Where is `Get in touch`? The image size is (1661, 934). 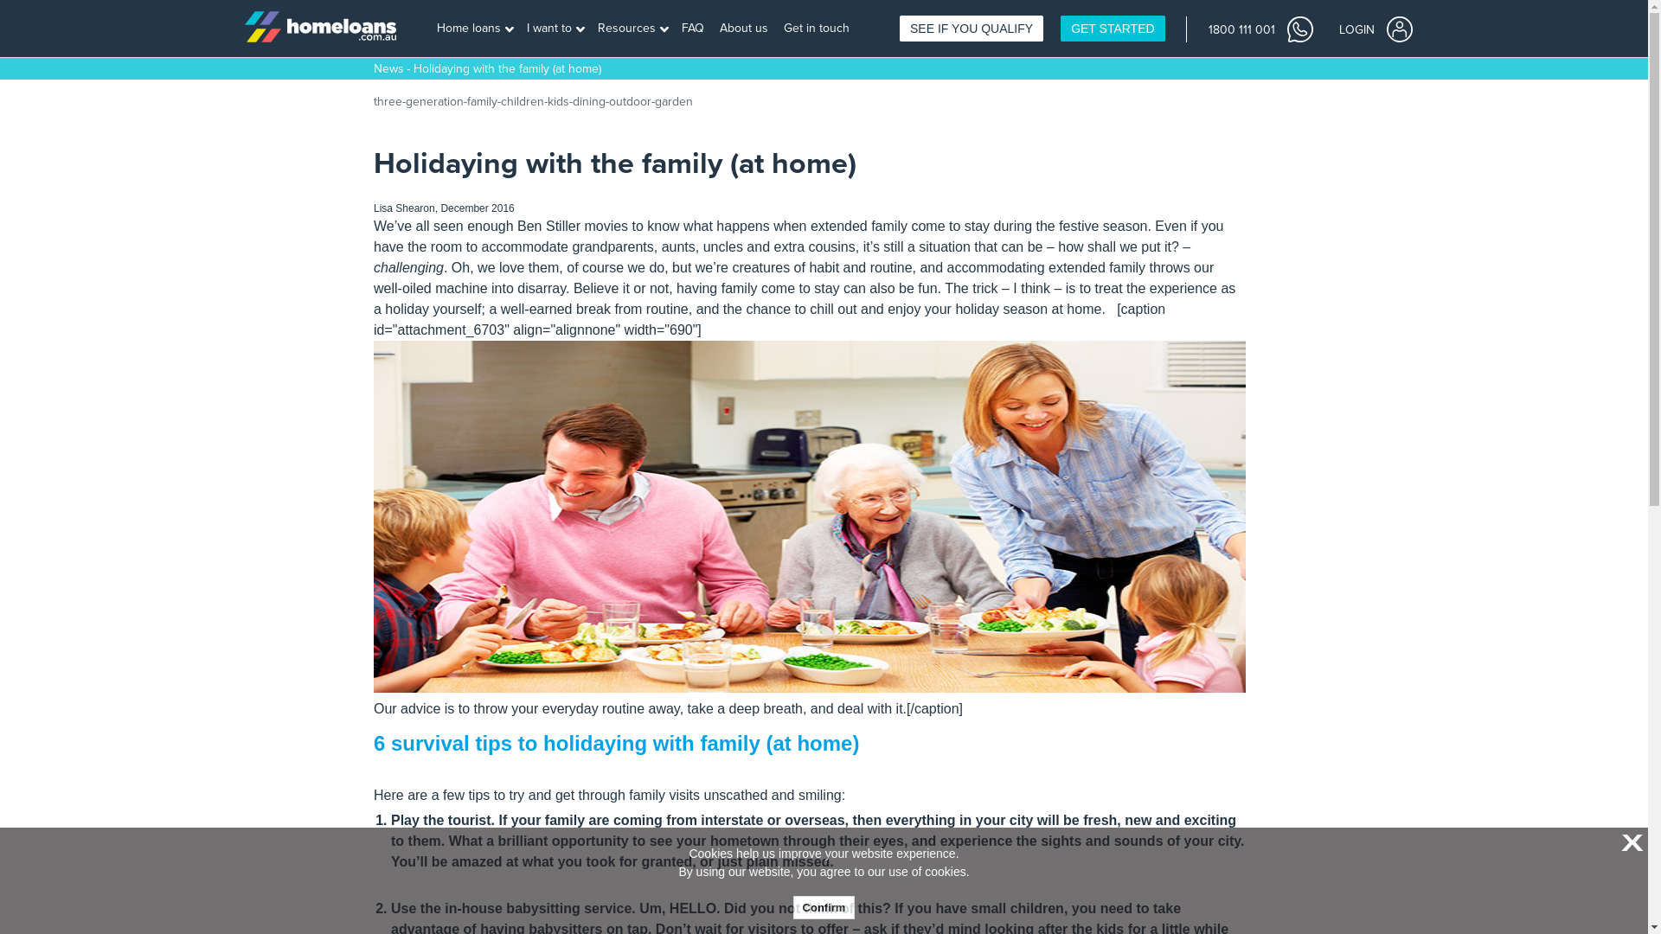
Get in touch is located at coordinates (818, 29).